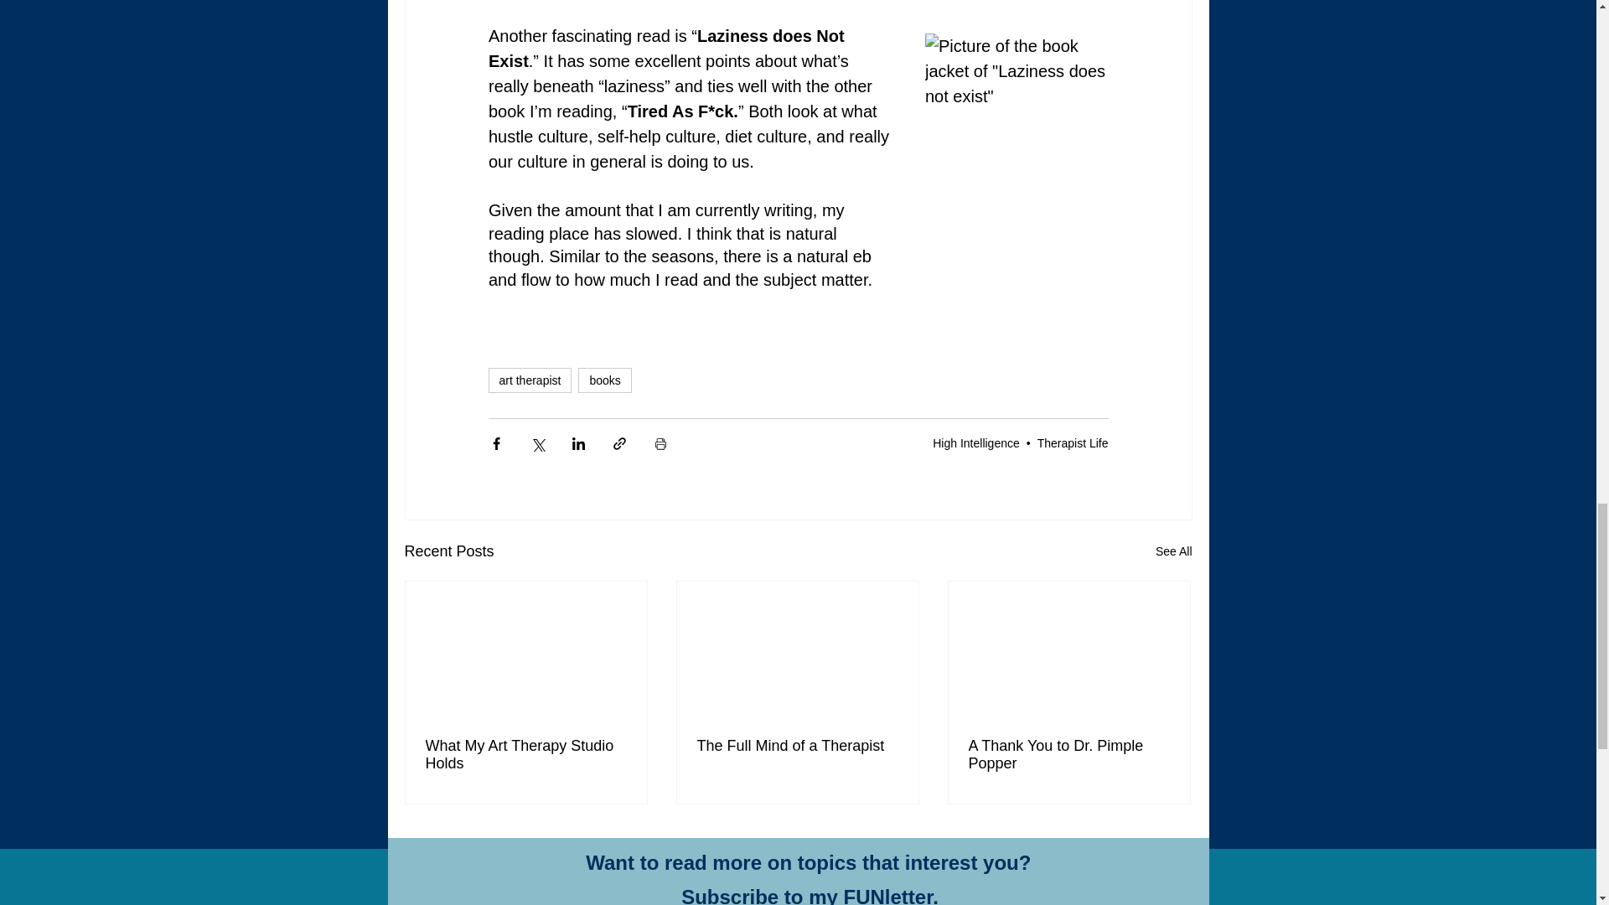 This screenshot has height=905, width=1609. Describe the element at coordinates (976, 442) in the screenshot. I see `High Intelligence` at that location.